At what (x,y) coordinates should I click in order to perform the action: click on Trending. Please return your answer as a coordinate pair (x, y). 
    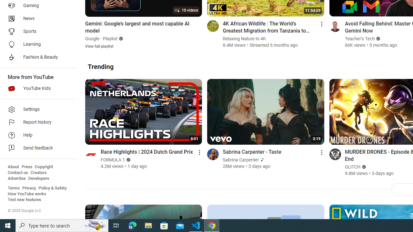
    Looking at the image, I should click on (101, 66).